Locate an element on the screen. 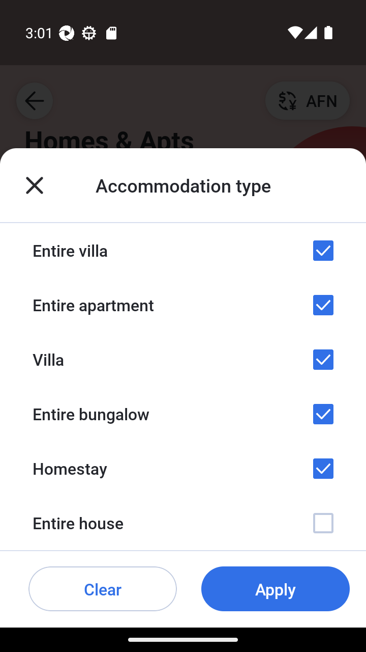  Clear is located at coordinates (103, 589).